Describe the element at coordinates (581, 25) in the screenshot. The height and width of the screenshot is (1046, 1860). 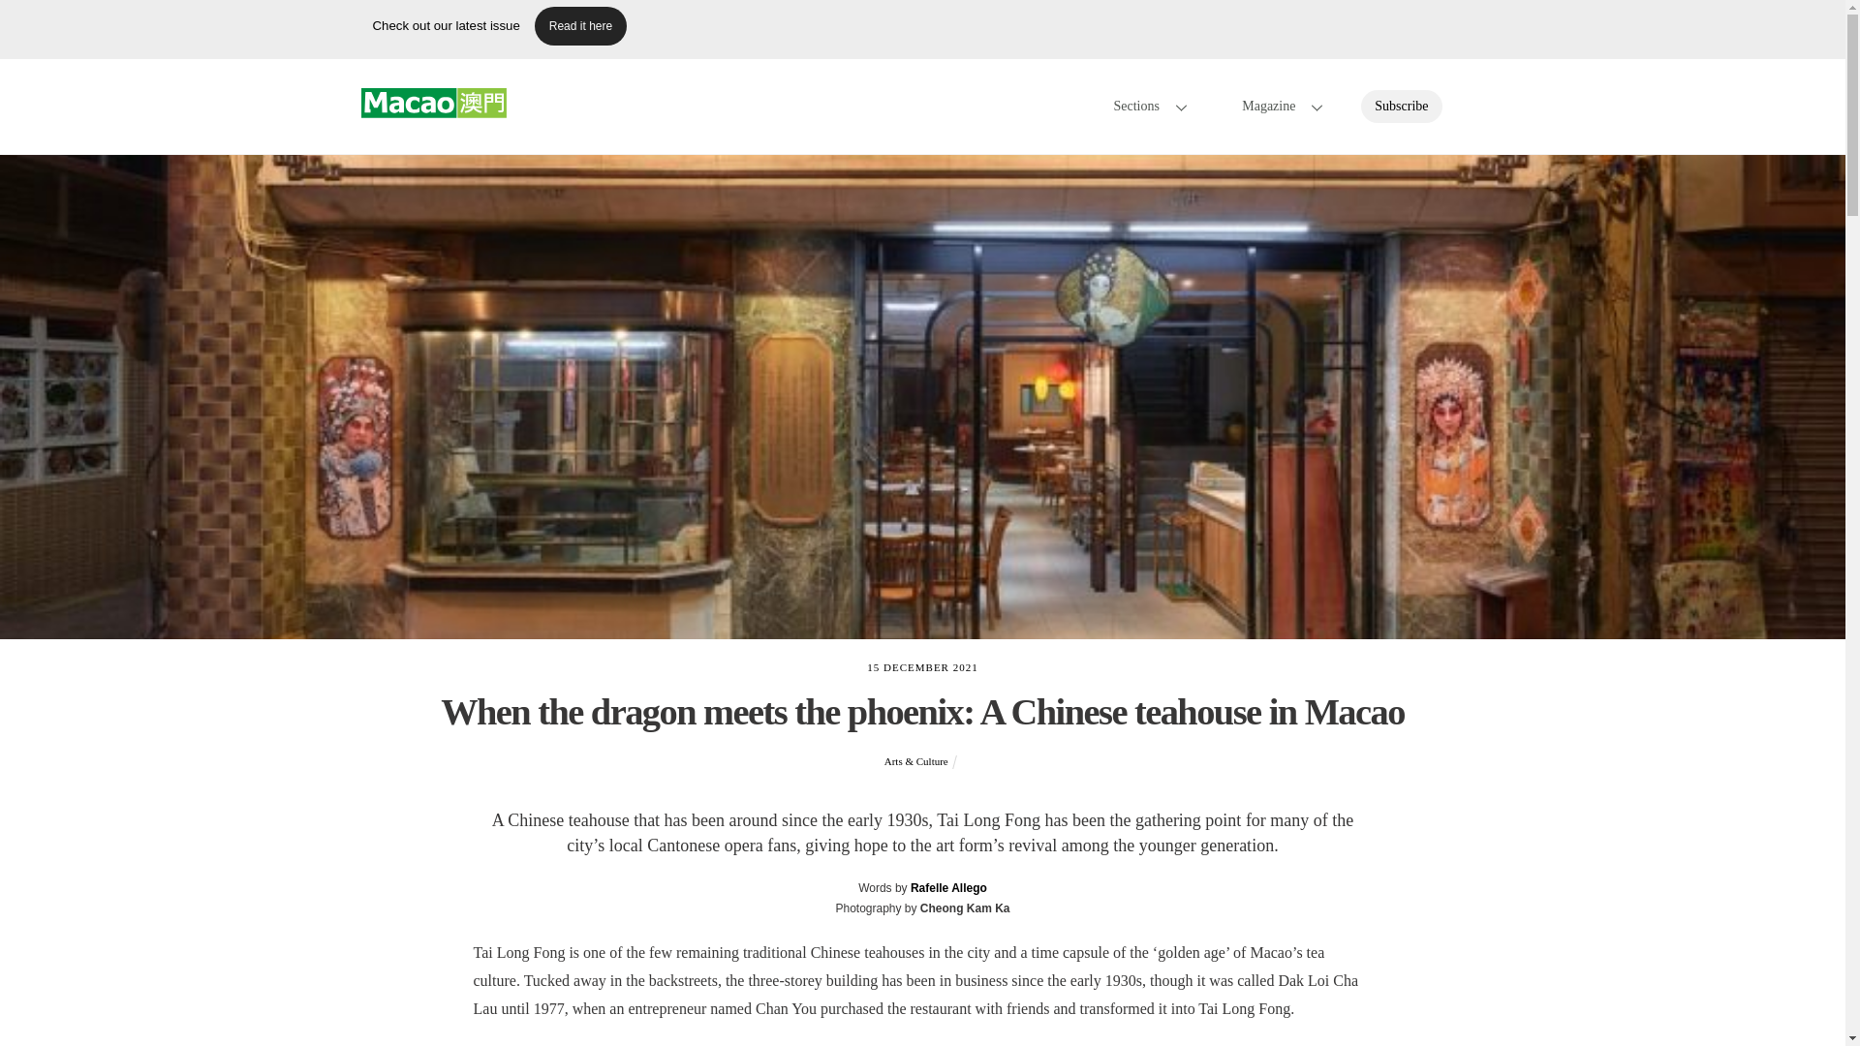
I see `Magazine` at that location.